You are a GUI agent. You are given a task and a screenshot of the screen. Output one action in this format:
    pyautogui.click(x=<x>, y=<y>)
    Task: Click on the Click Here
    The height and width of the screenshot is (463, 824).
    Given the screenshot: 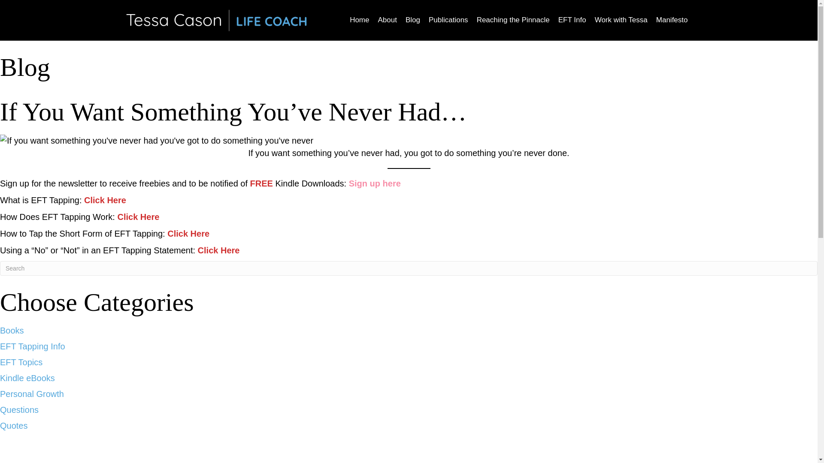 What is the action you would take?
    pyautogui.click(x=188, y=233)
    